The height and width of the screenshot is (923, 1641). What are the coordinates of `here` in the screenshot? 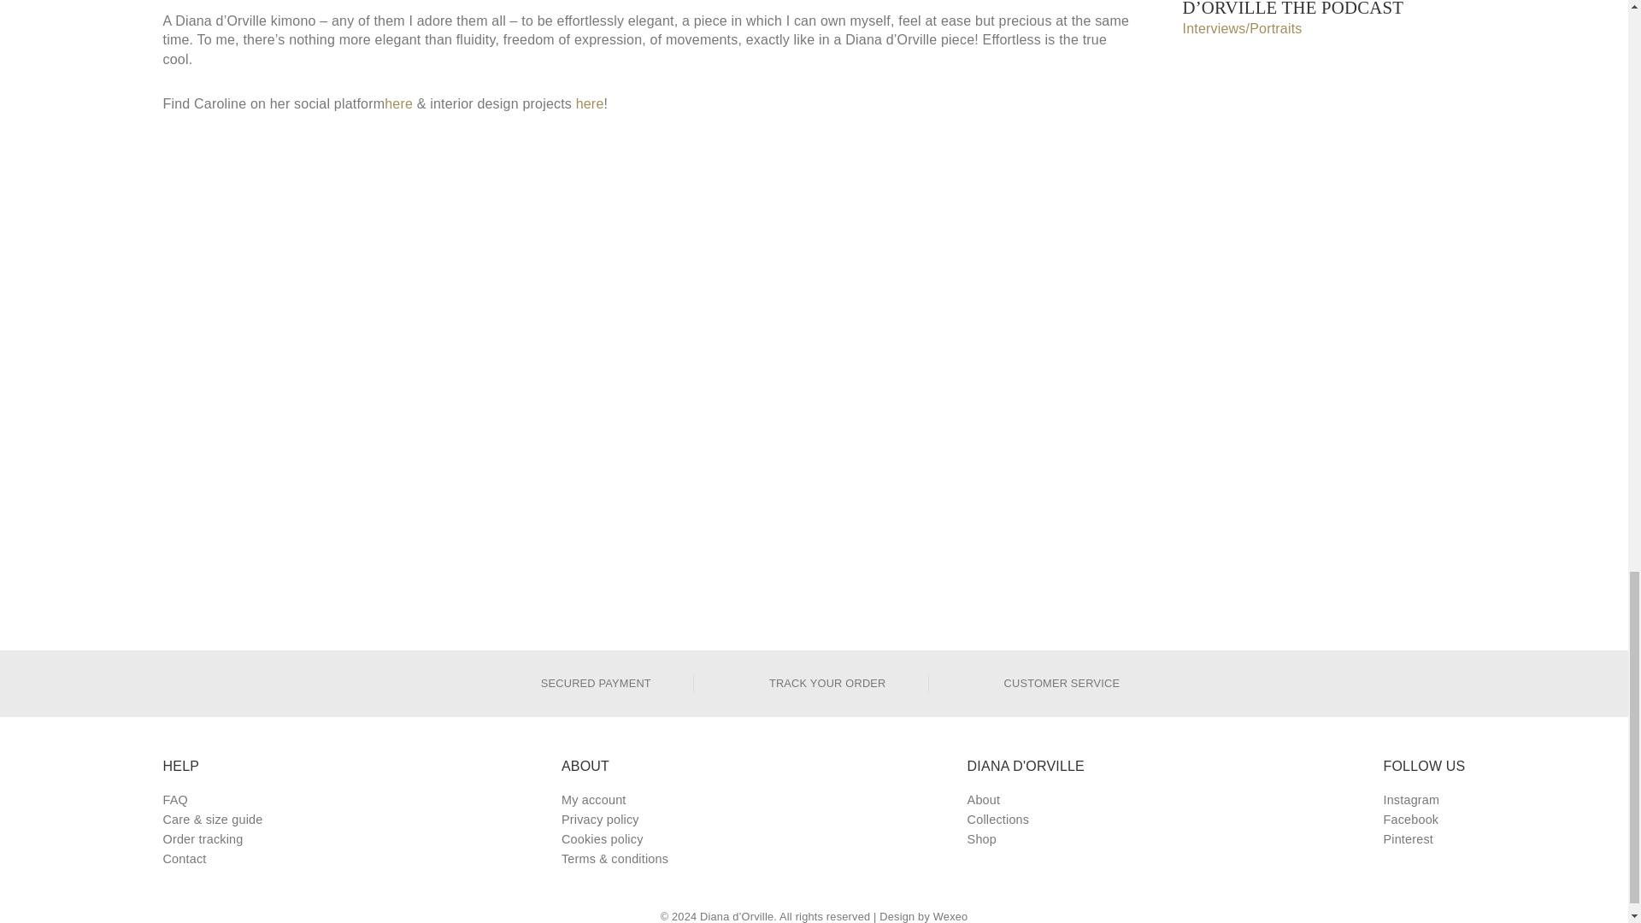 It's located at (590, 104).